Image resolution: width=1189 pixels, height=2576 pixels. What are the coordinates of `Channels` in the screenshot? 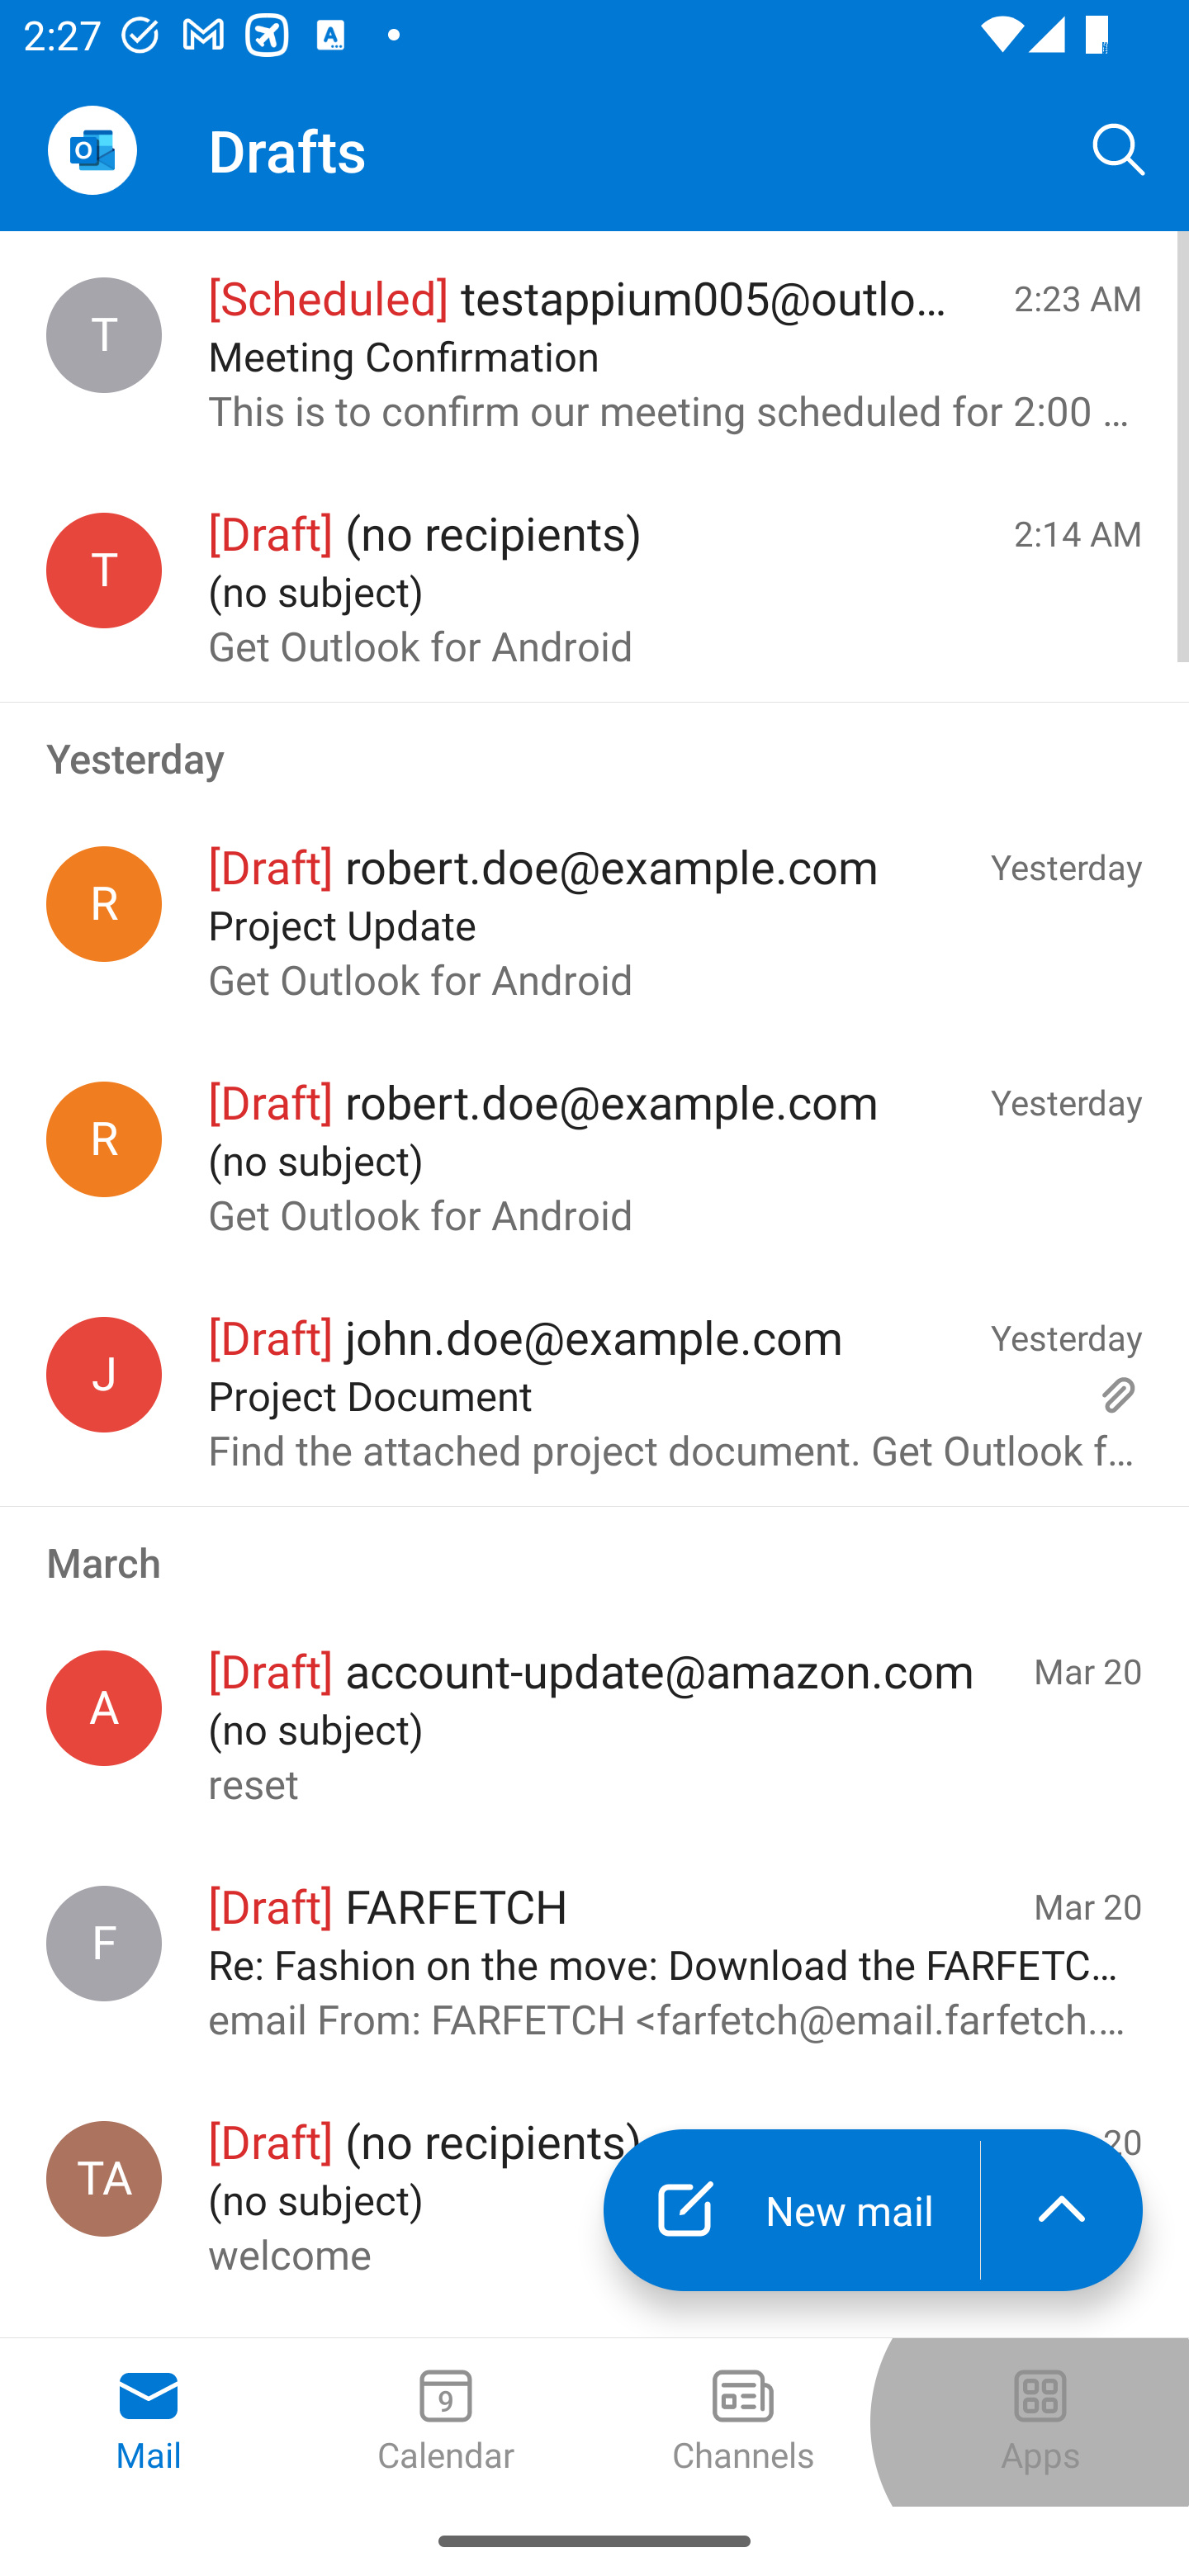 It's located at (743, 2422).